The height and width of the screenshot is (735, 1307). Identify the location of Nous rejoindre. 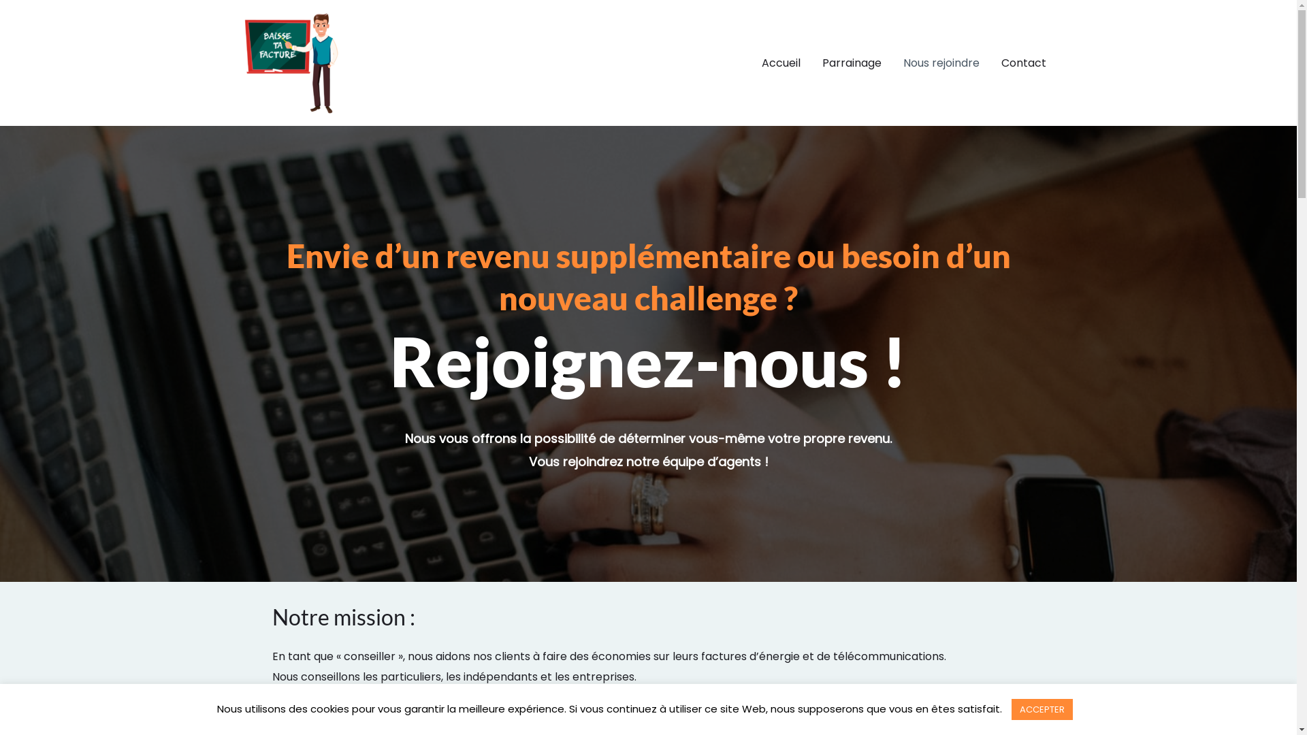
(941, 63).